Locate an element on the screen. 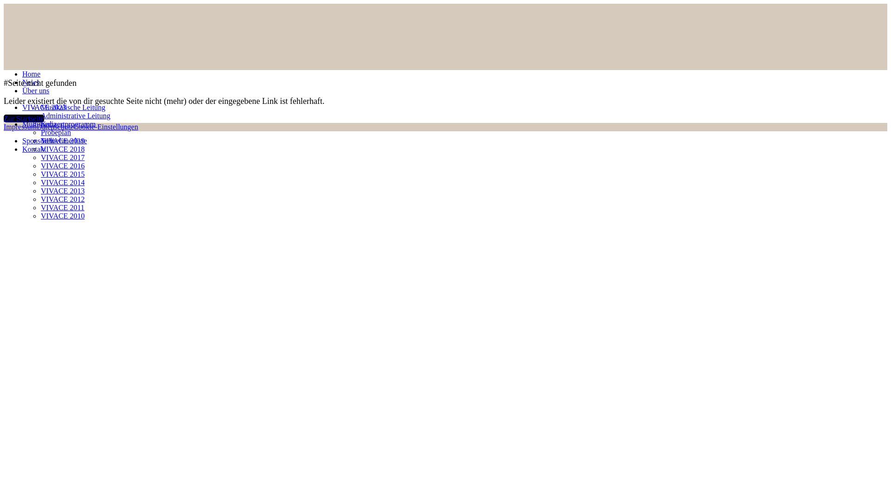  VIVACE 2018 is located at coordinates (63, 149).